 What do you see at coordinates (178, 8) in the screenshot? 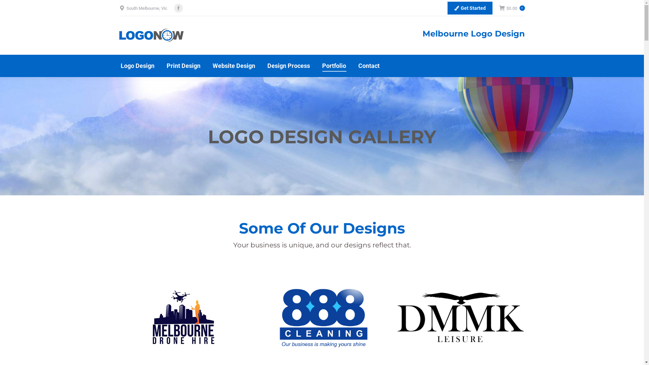
I see `Facebook` at bounding box center [178, 8].